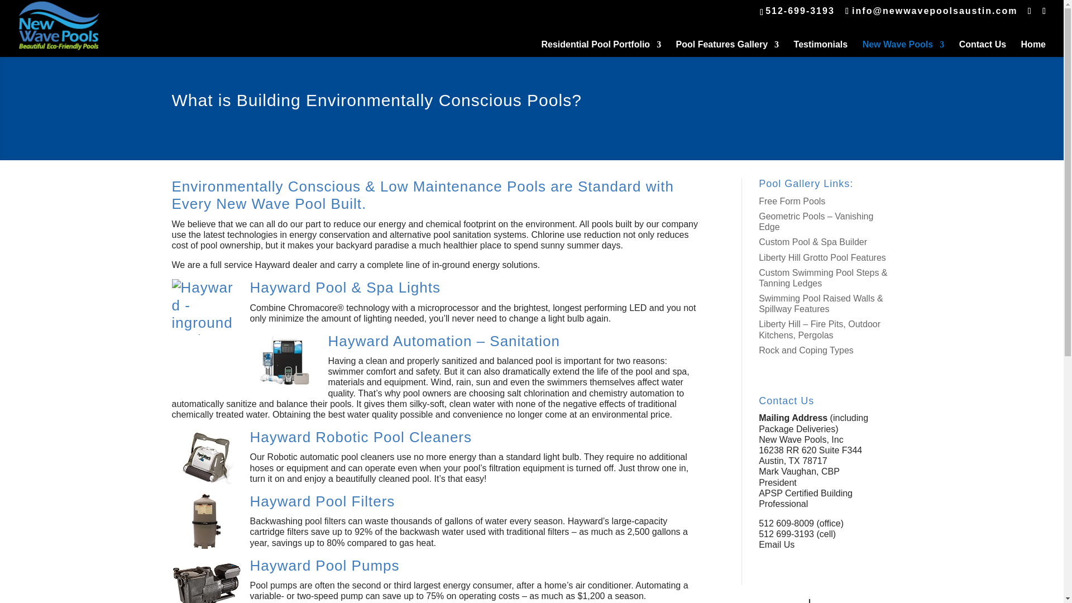 This screenshot has height=603, width=1072. Describe the element at coordinates (800, 11) in the screenshot. I see `512-699-3193` at that location.